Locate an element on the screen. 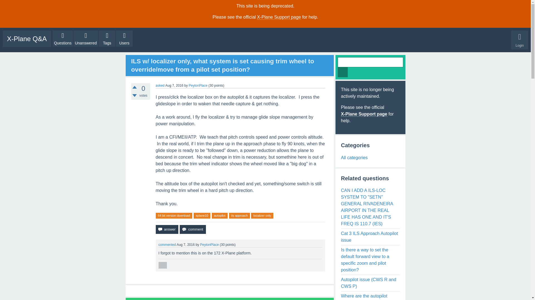 This screenshot has height=300, width=535. Questions is located at coordinates (62, 39).